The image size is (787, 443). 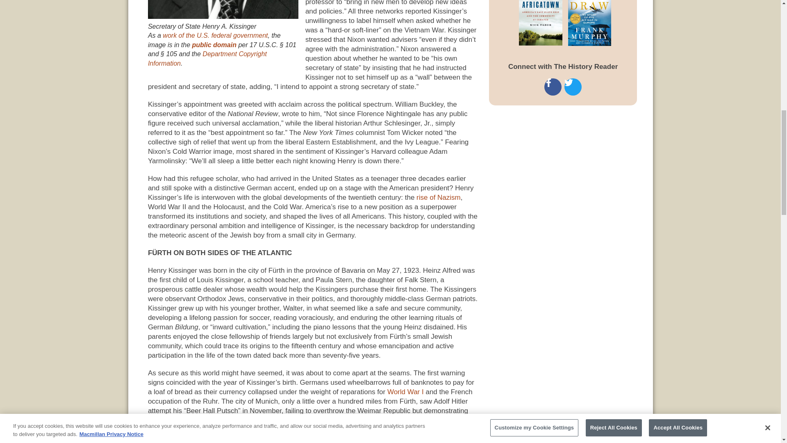 I want to click on World War I, so click(x=405, y=392).